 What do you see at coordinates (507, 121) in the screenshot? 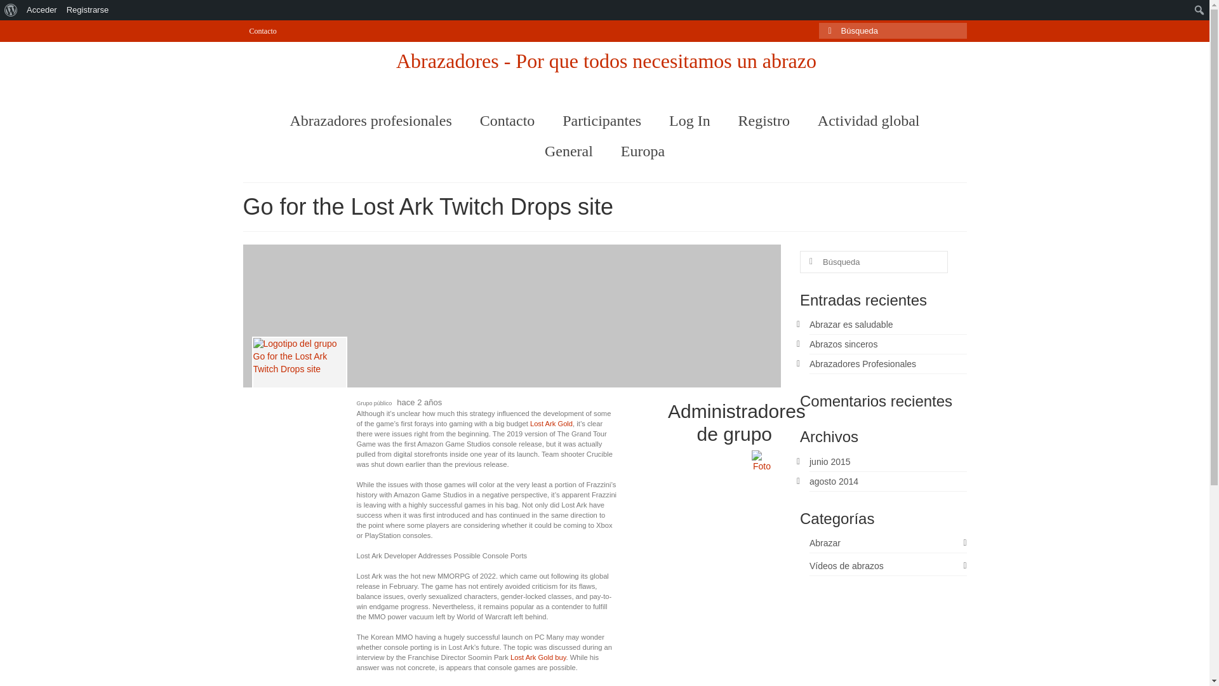
I see `Contacto` at bounding box center [507, 121].